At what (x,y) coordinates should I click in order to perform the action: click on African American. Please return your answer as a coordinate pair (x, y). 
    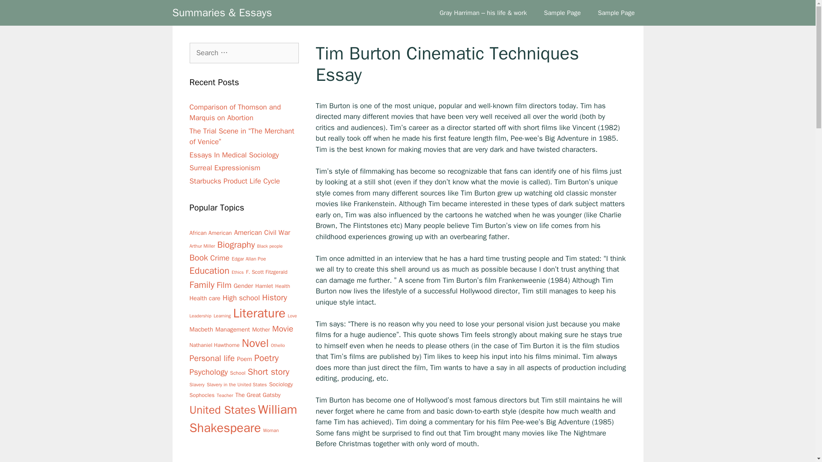
    Looking at the image, I should click on (210, 233).